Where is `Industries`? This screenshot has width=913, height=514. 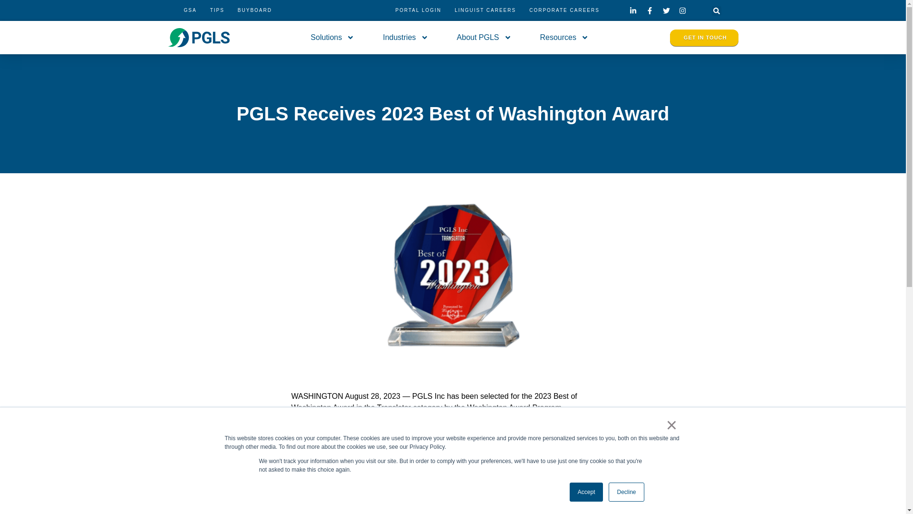 Industries is located at coordinates (405, 38).